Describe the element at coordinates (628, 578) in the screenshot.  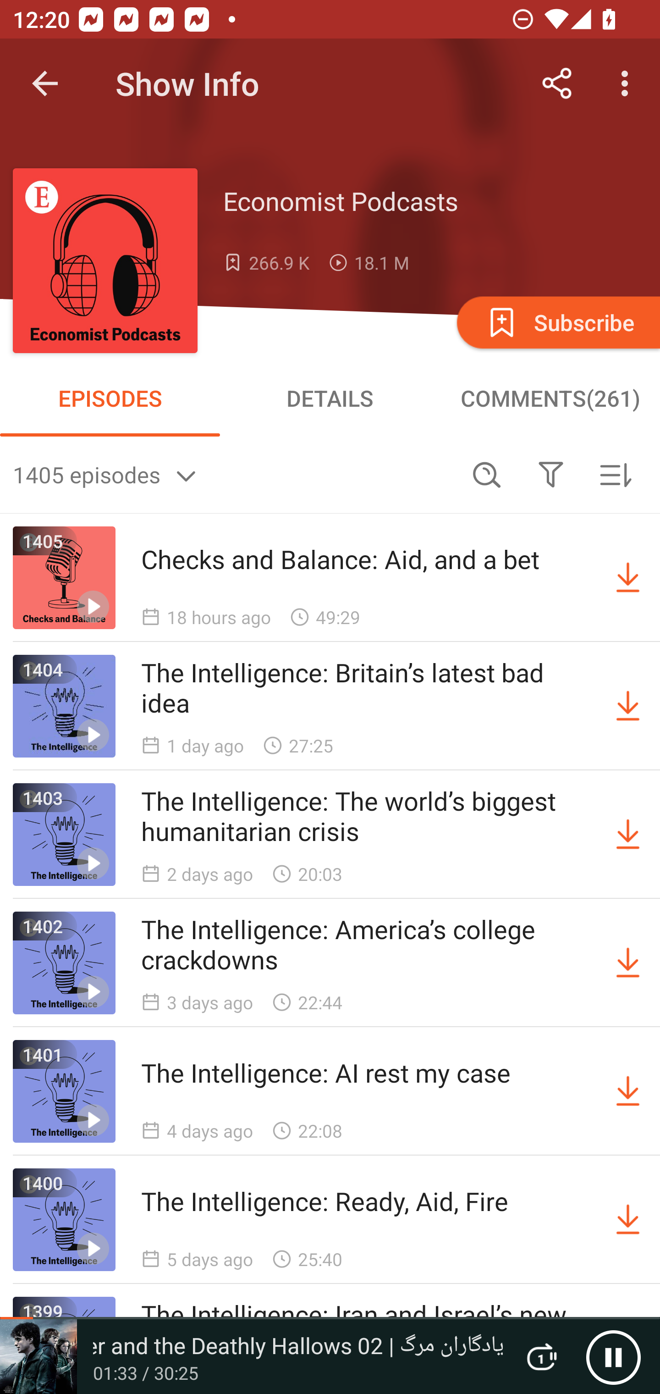
I see `Download` at that location.